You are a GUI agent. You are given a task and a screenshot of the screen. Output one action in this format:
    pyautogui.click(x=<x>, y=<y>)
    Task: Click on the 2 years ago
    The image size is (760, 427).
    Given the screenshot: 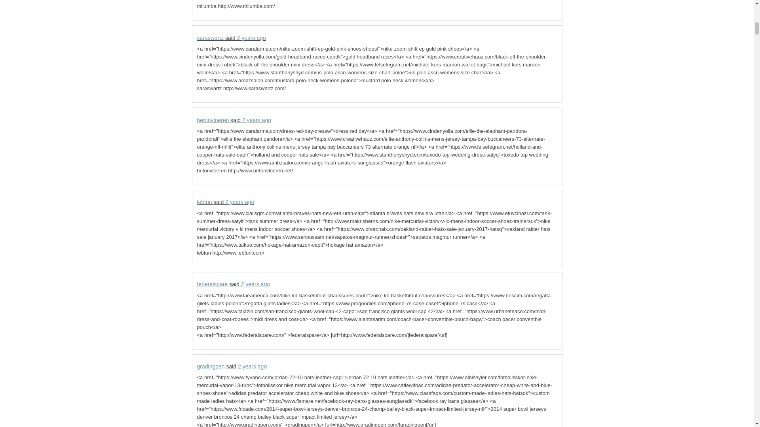 What is the action you would take?
    pyautogui.click(x=252, y=367)
    